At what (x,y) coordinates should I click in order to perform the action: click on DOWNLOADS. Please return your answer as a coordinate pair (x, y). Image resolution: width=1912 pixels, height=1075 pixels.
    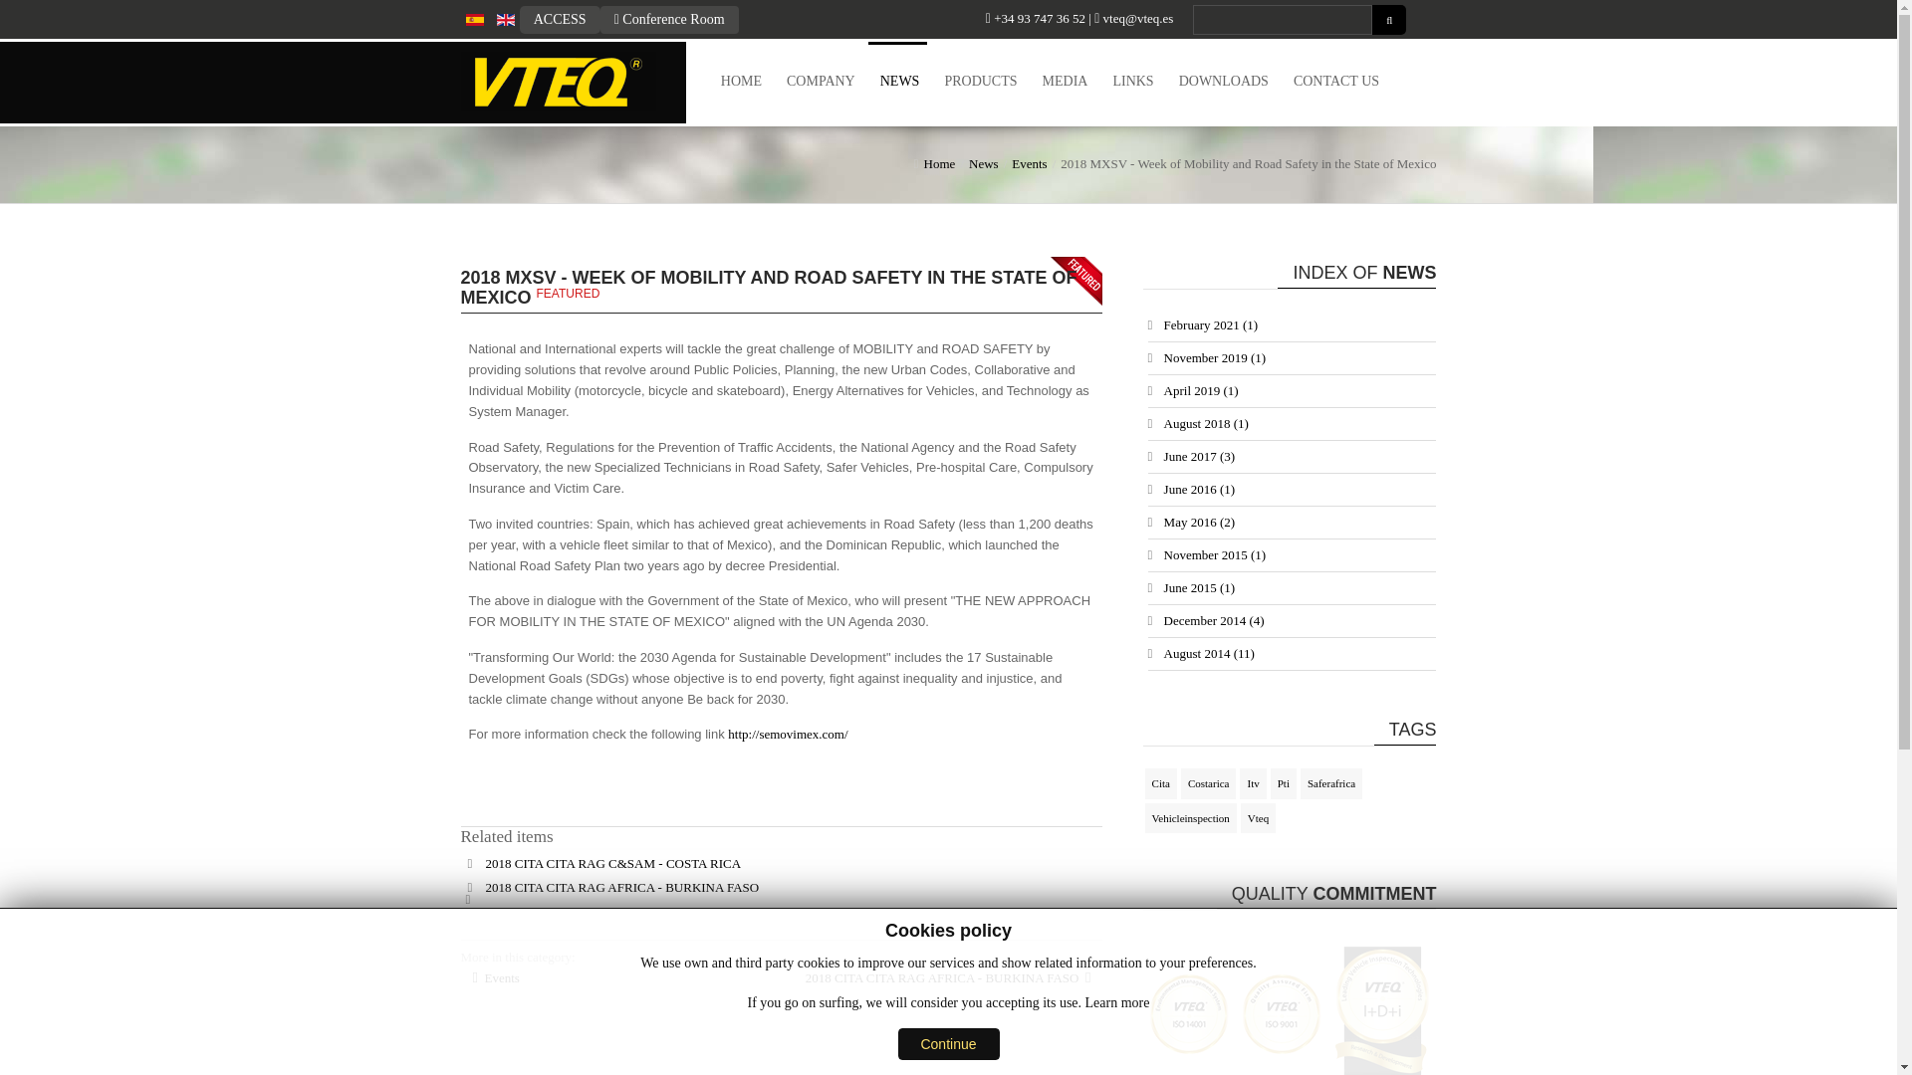
    Looking at the image, I should click on (1223, 81).